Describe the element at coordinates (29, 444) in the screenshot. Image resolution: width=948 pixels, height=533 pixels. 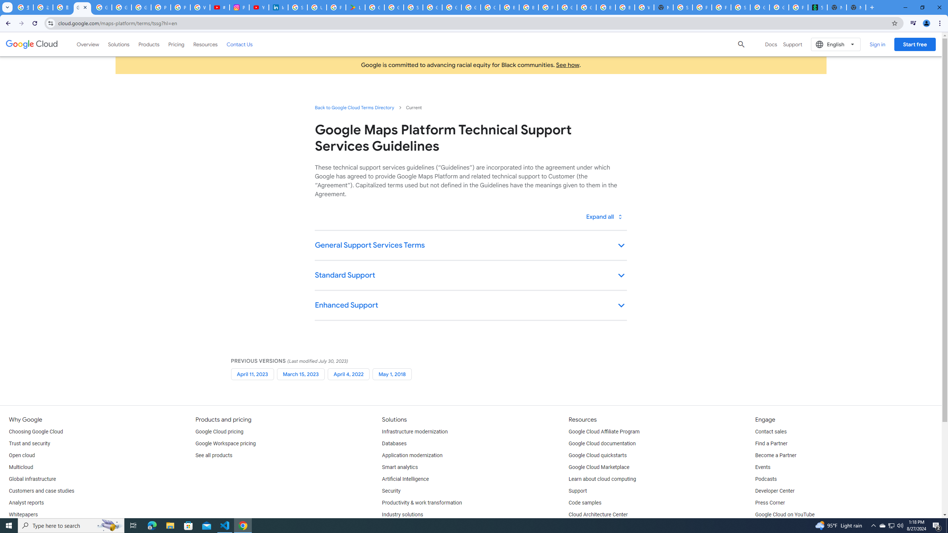
I see `Trust and security` at that location.